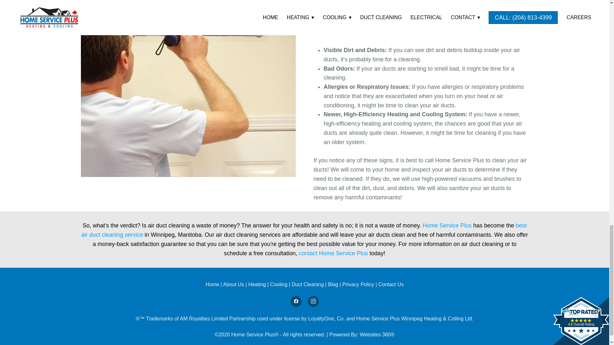 This screenshot has width=614, height=345. I want to click on About Us, so click(234, 284).